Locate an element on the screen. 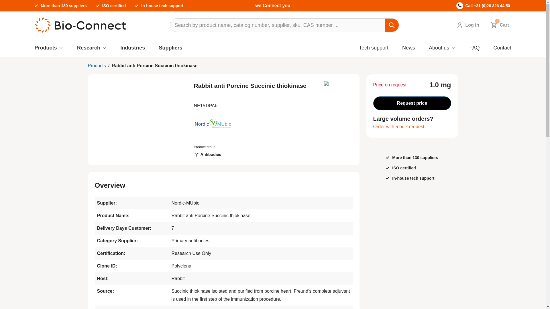 This screenshot has width=550, height=309. we Connect you is located at coordinates (273, 5).